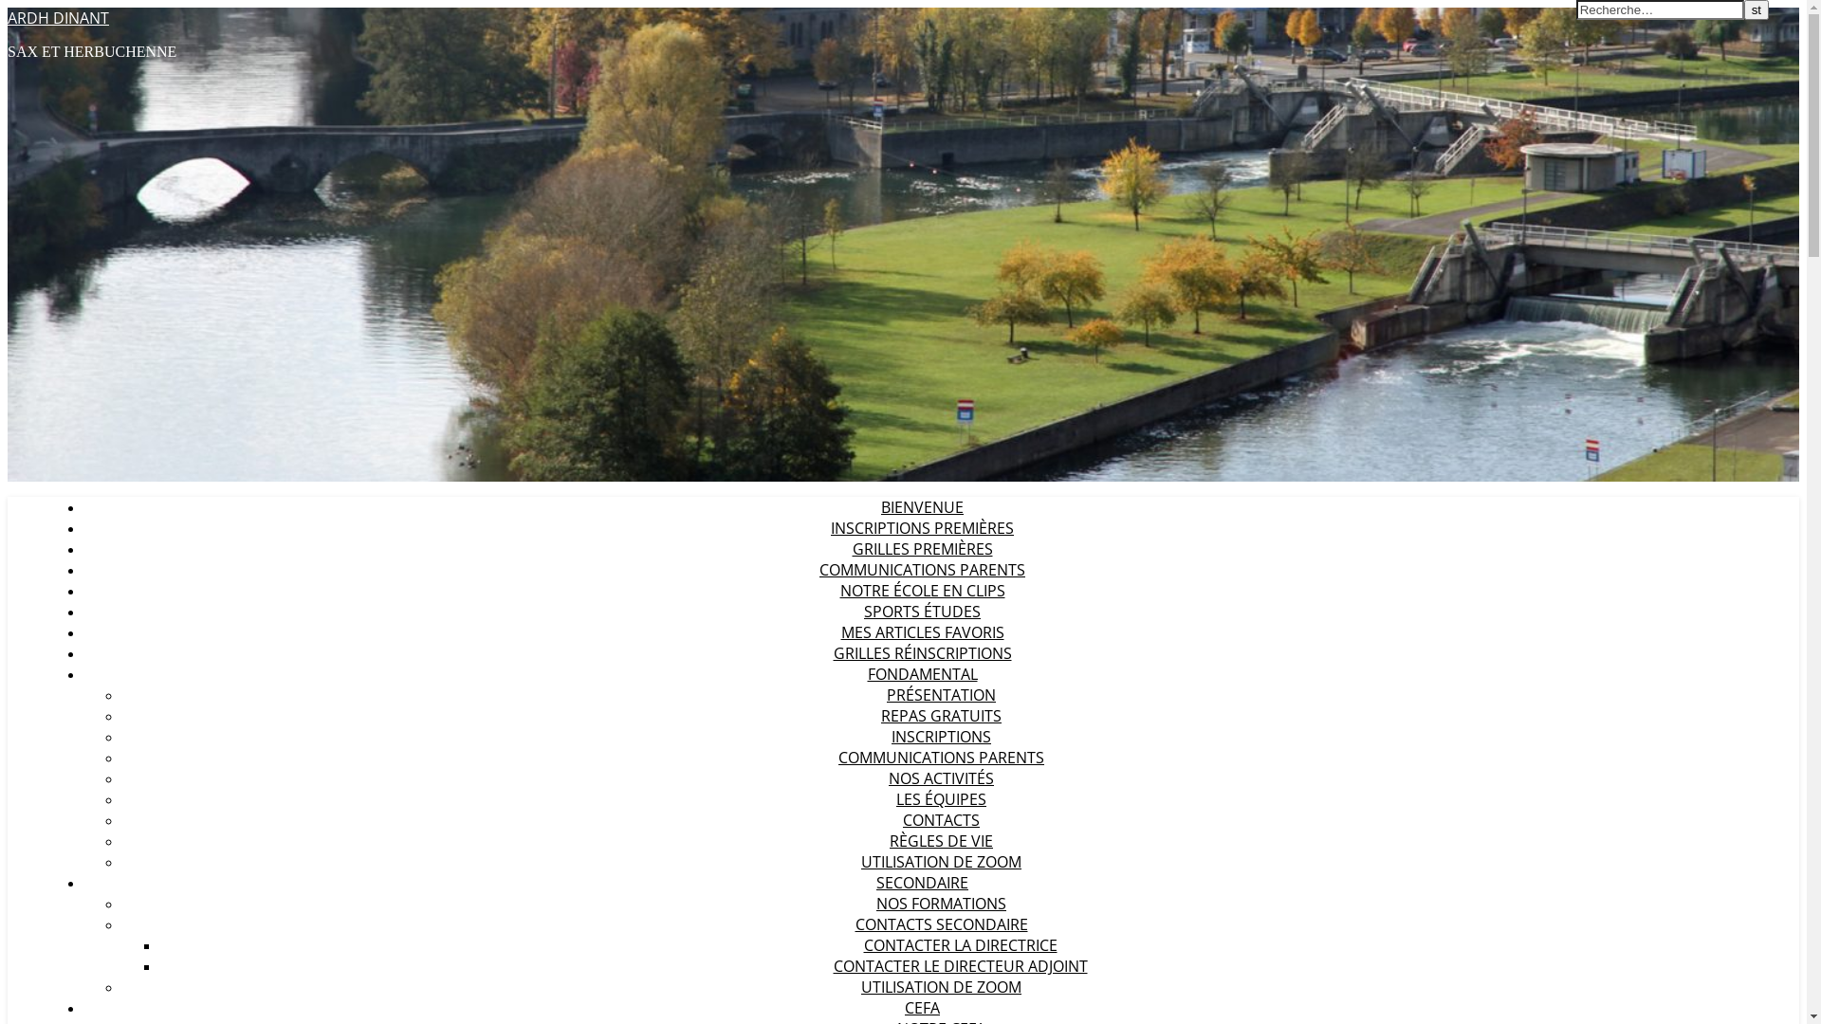 Image resolution: width=1821 pixels, height=1024 pixels. Describe the element at coordinates (960, 945) in the screenshot. I see `CONTACTER LA DIRECTRICE` at that location.